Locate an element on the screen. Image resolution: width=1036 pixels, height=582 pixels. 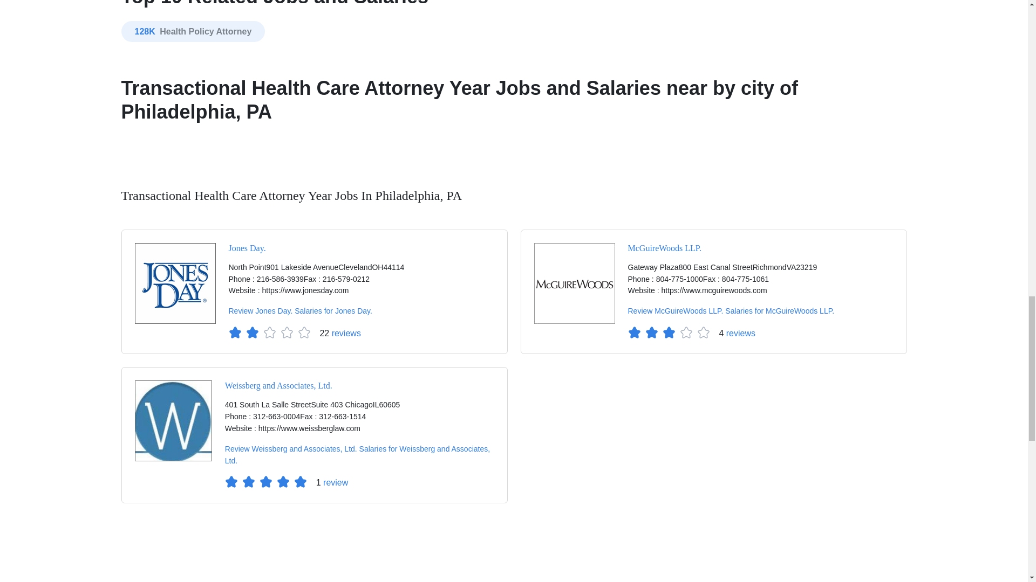
Jones Day. is located at coordinates (175, 283).